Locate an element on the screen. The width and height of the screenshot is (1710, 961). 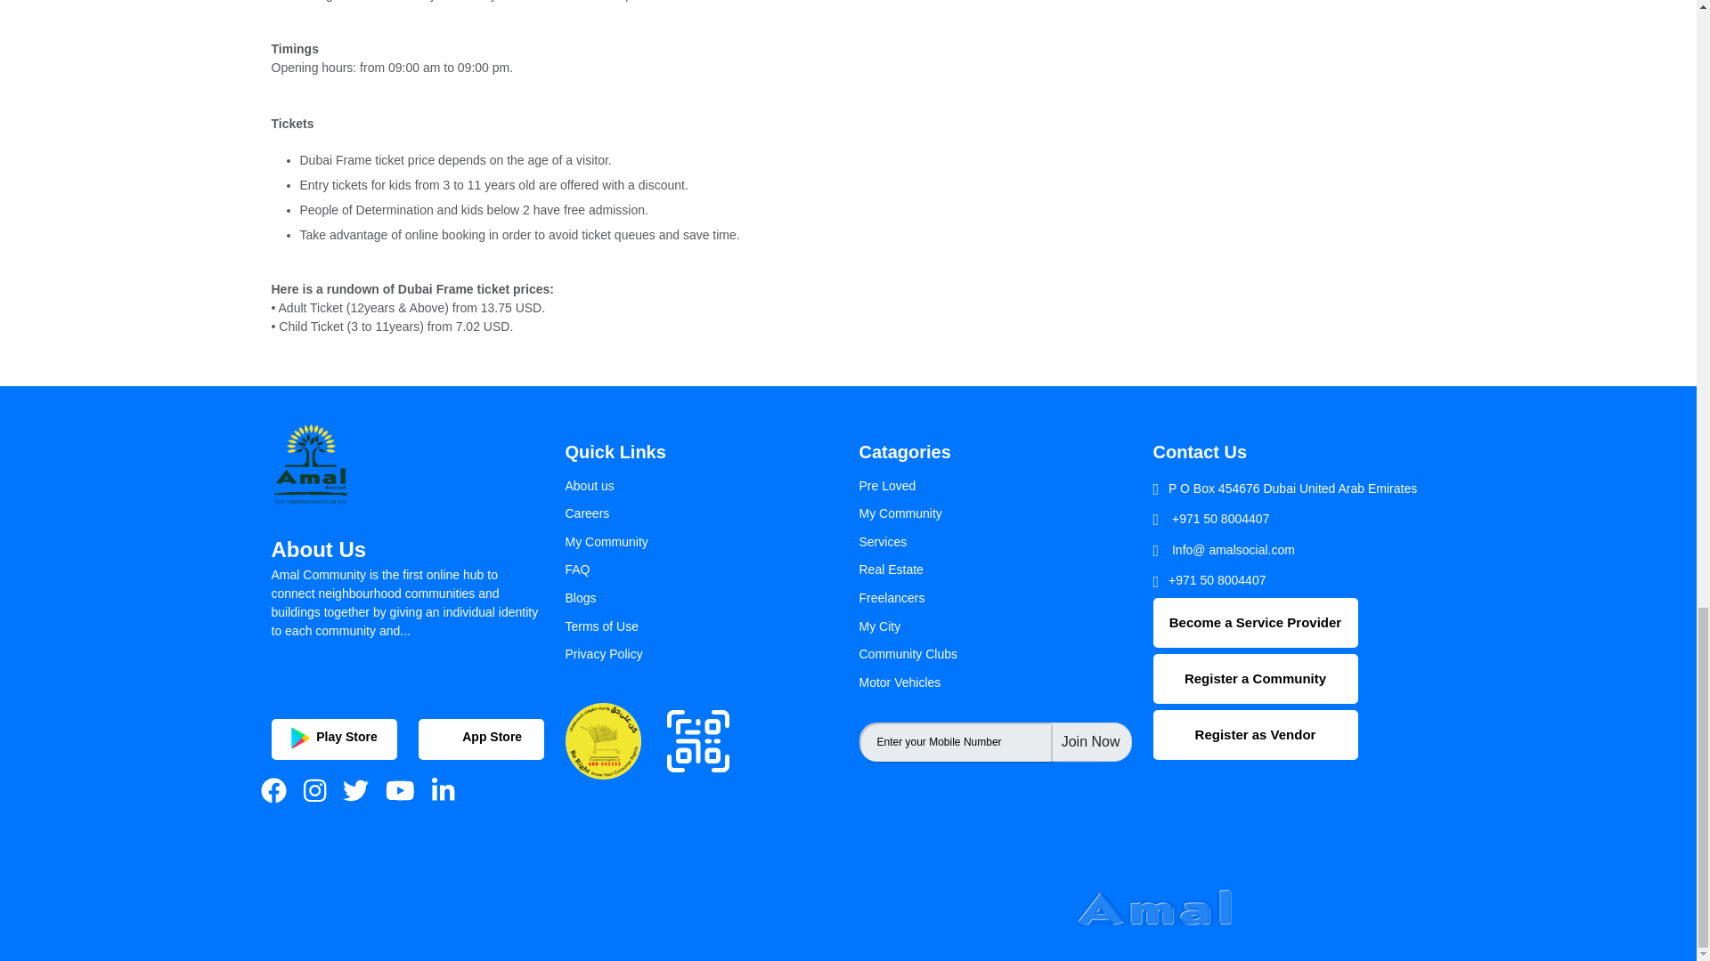
FAQ is located at coordinates (577, 569).